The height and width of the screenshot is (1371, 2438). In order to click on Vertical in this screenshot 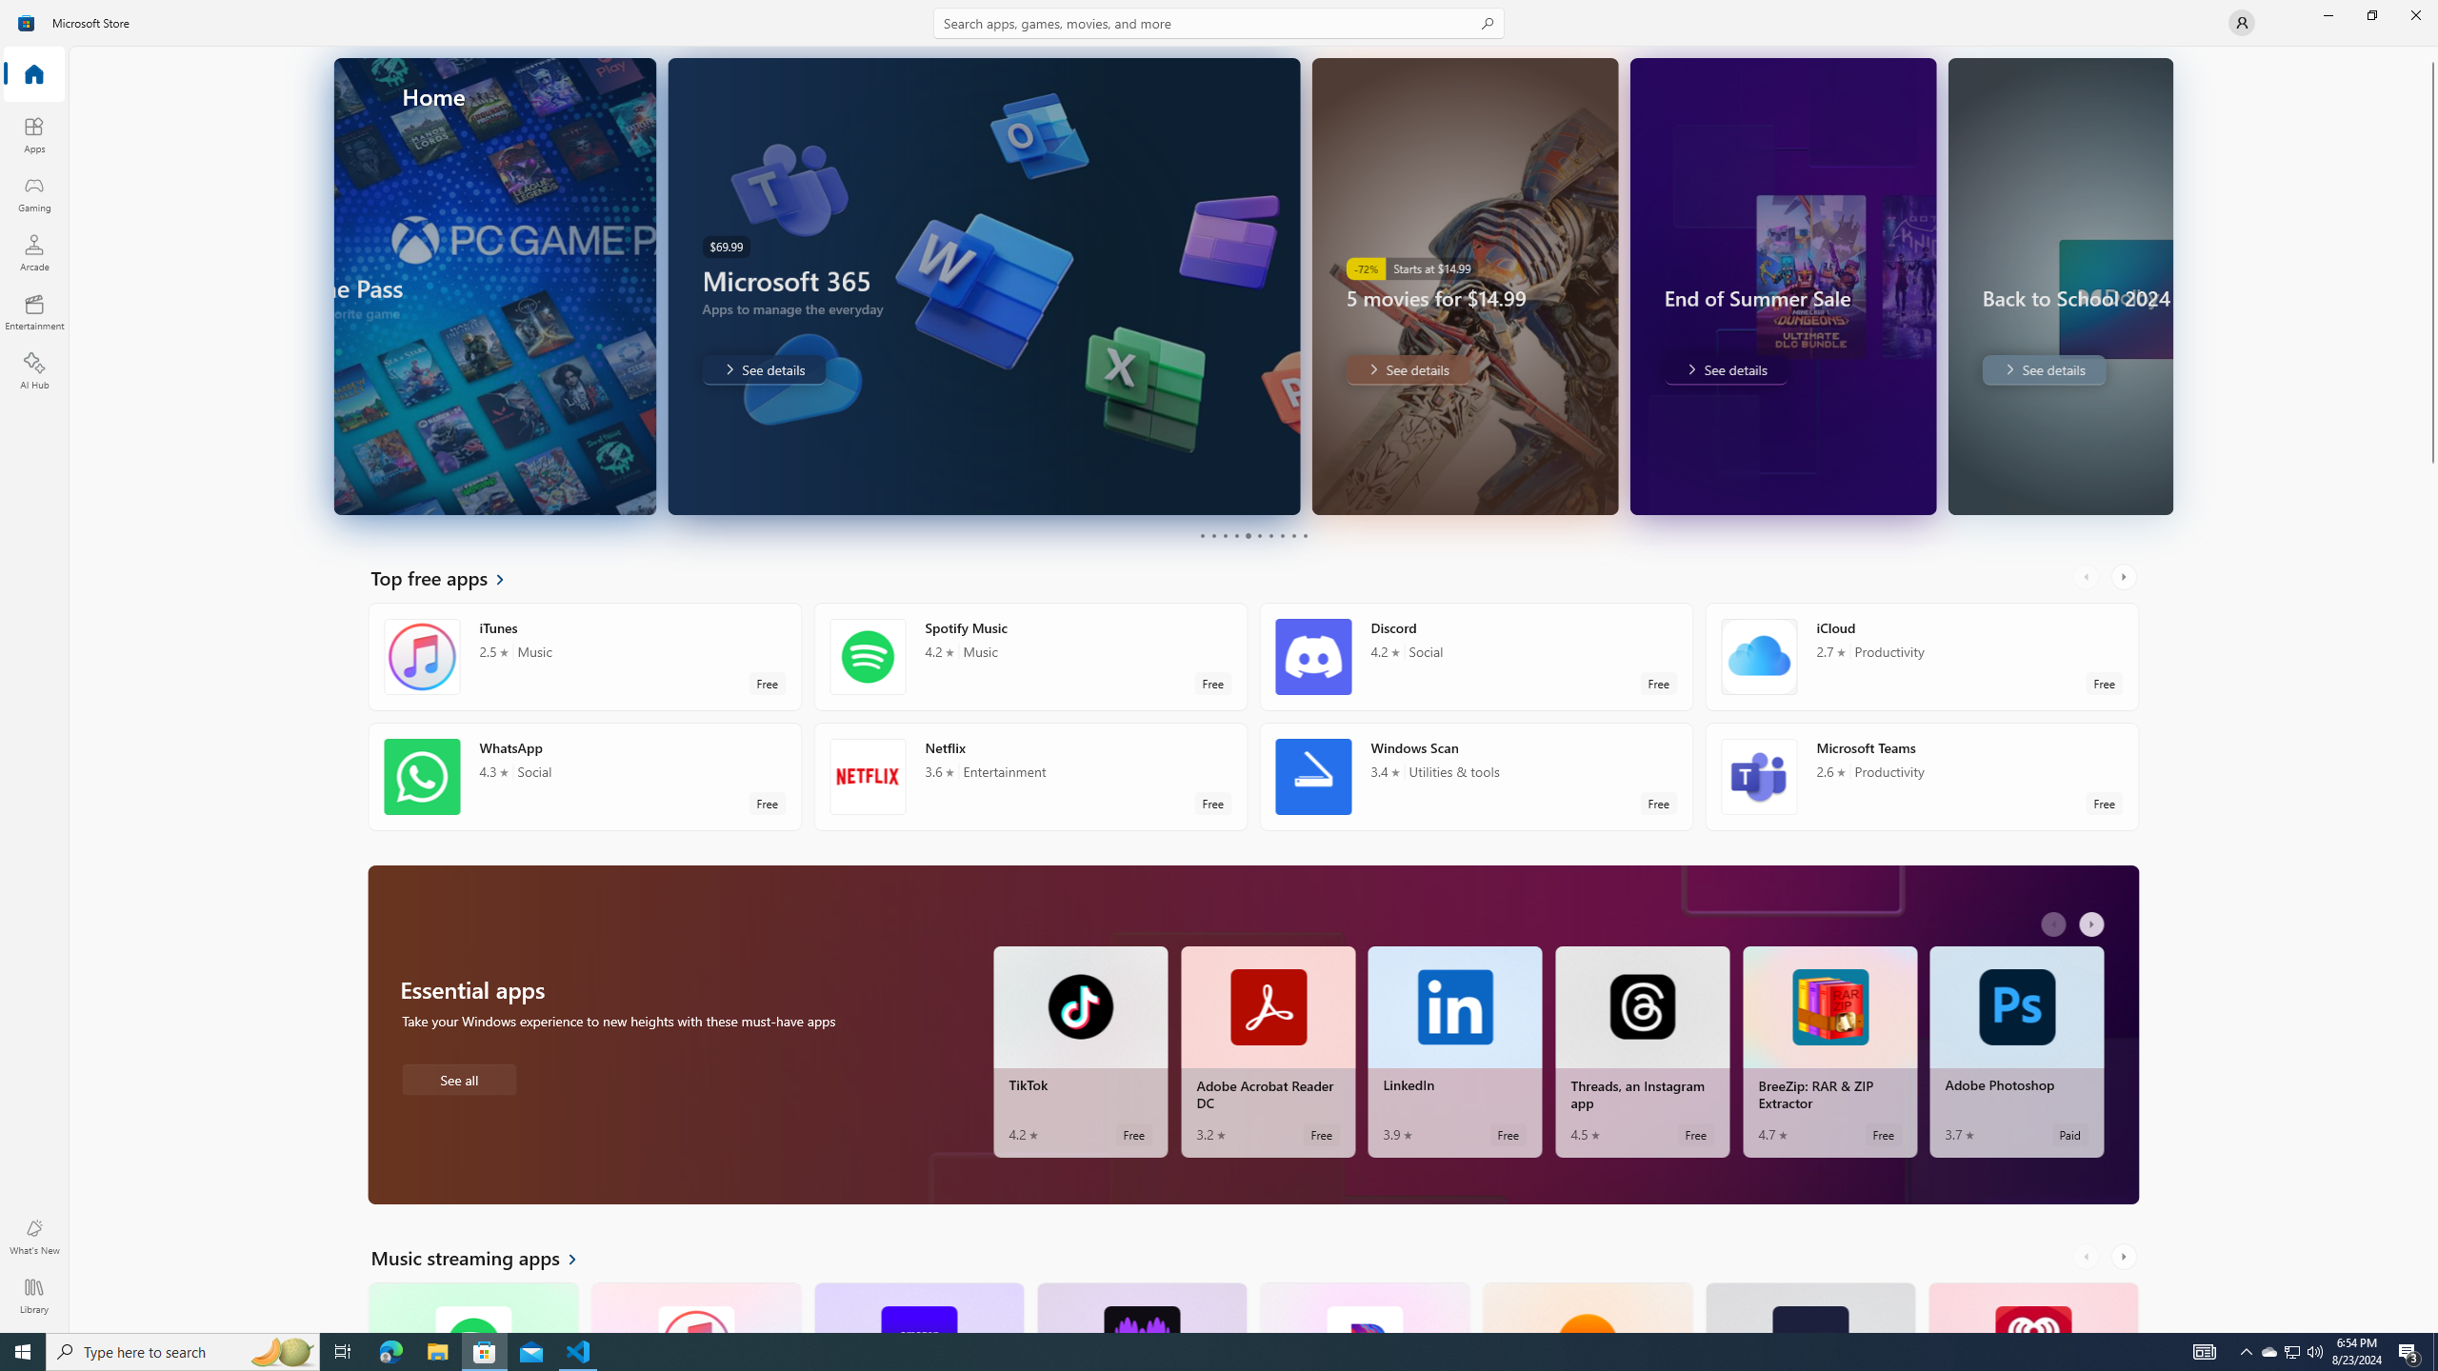, I will do `click(2432, 689)`.